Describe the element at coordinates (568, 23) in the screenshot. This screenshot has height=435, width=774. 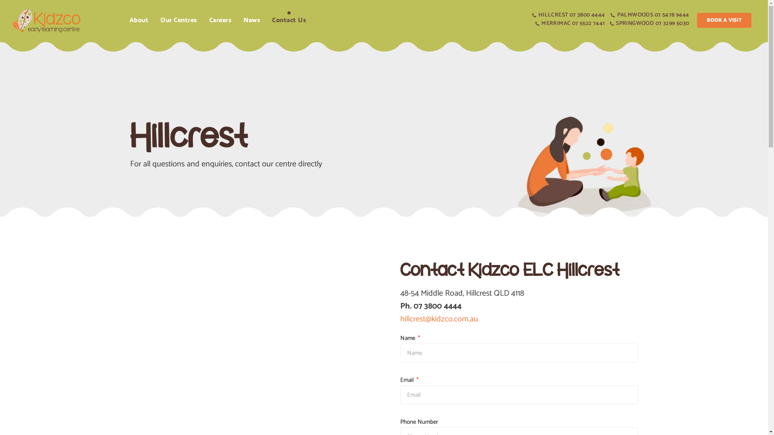
I see `MERRIMAC 07 5522 7441` at that location.